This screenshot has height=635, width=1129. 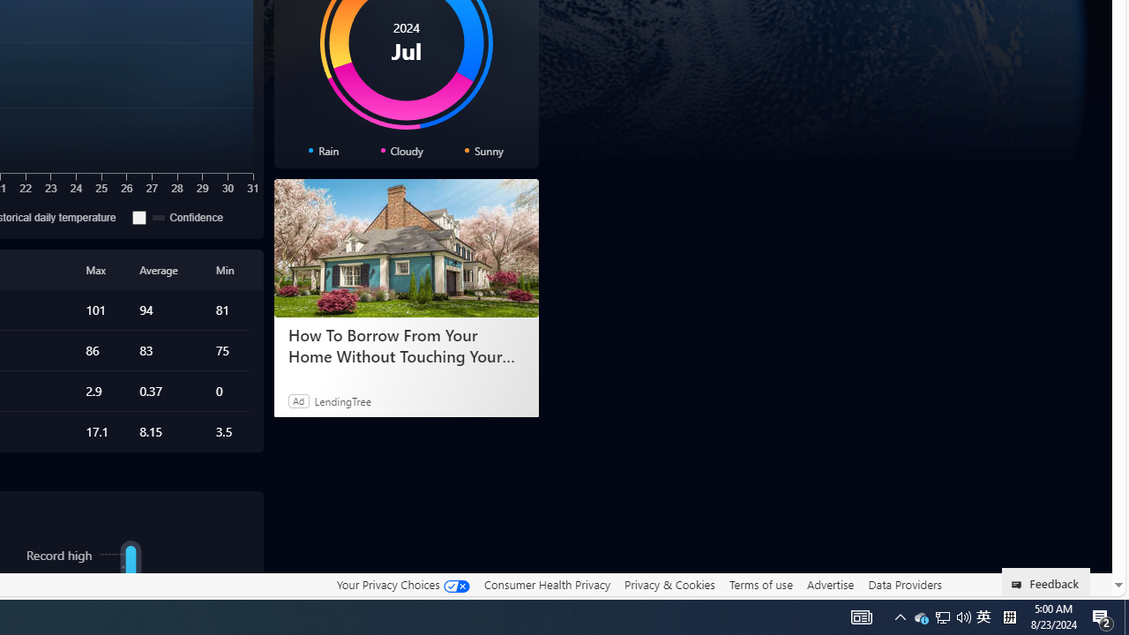 What do you see at coordinates (905, 585) in the screenshot?
I see `Data Providers` at bounding box center [905, 585].